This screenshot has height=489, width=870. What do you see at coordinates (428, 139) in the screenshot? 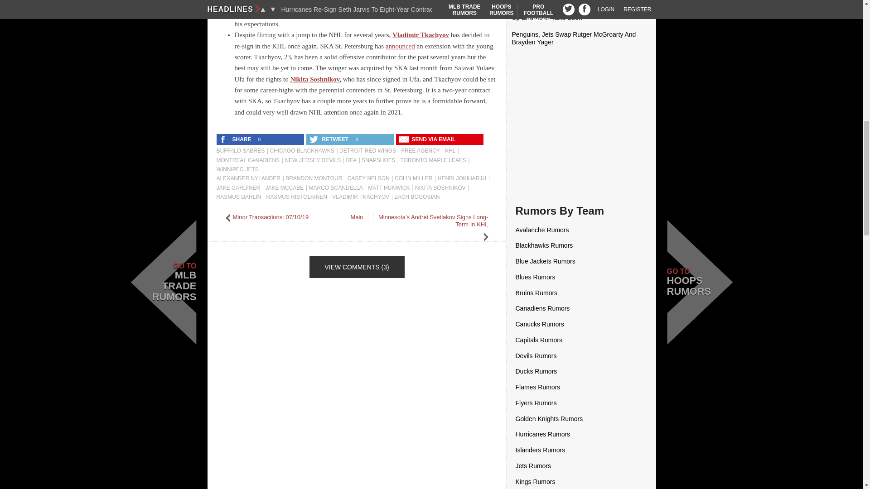
I see `Send Snapshots: Sabres, Gardiner, Tkachyov with an email` at bounding box center [428, 139].